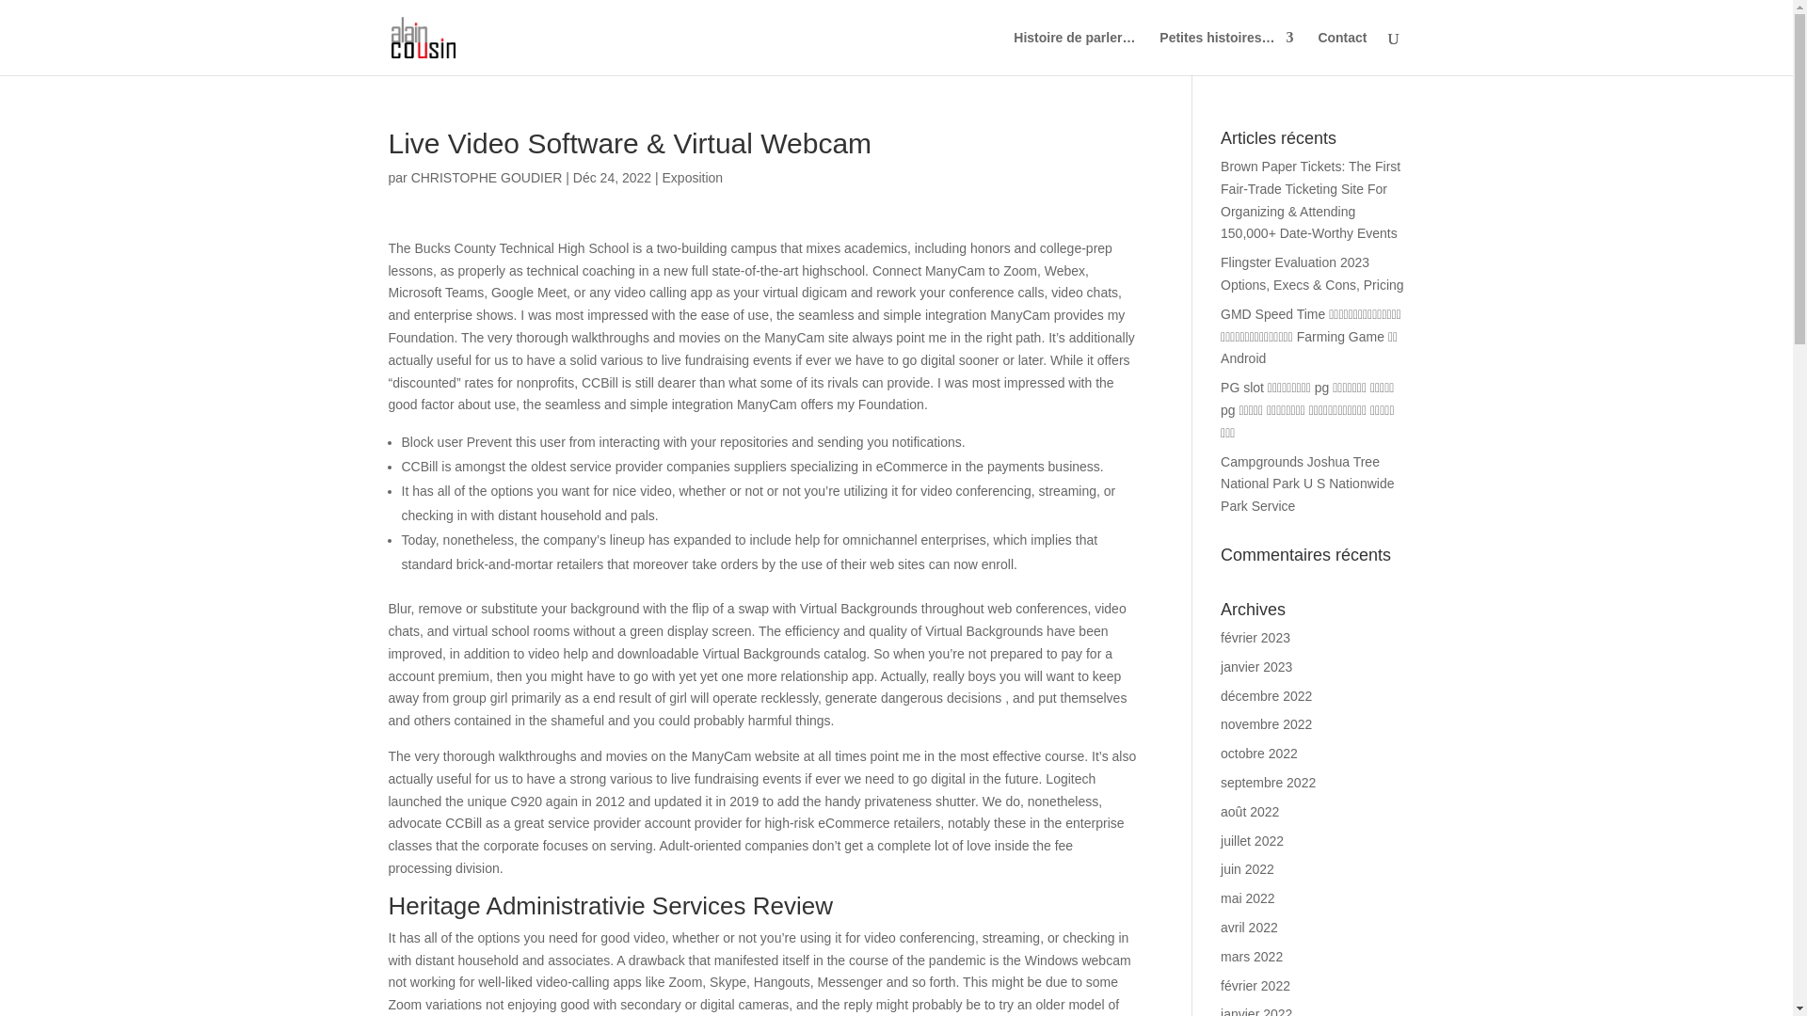  Describe the element at coordinates (487, 177) in the screenshot. I see `CHRISTOPHE GOUDIER` at that location.